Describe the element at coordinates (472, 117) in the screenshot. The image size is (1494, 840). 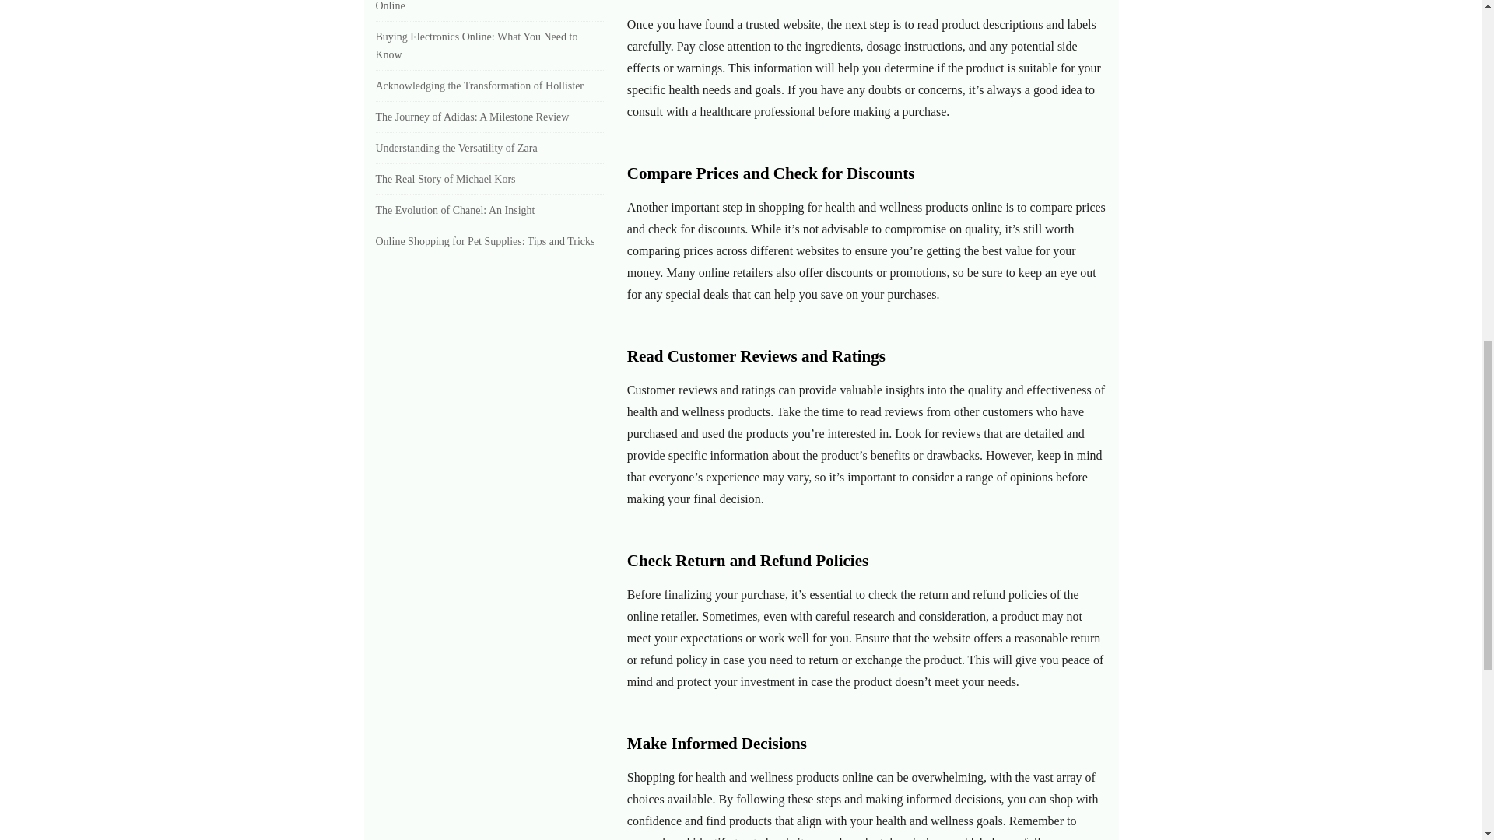
I see `The Journey of Adidas: A Milestone Review` at that location.